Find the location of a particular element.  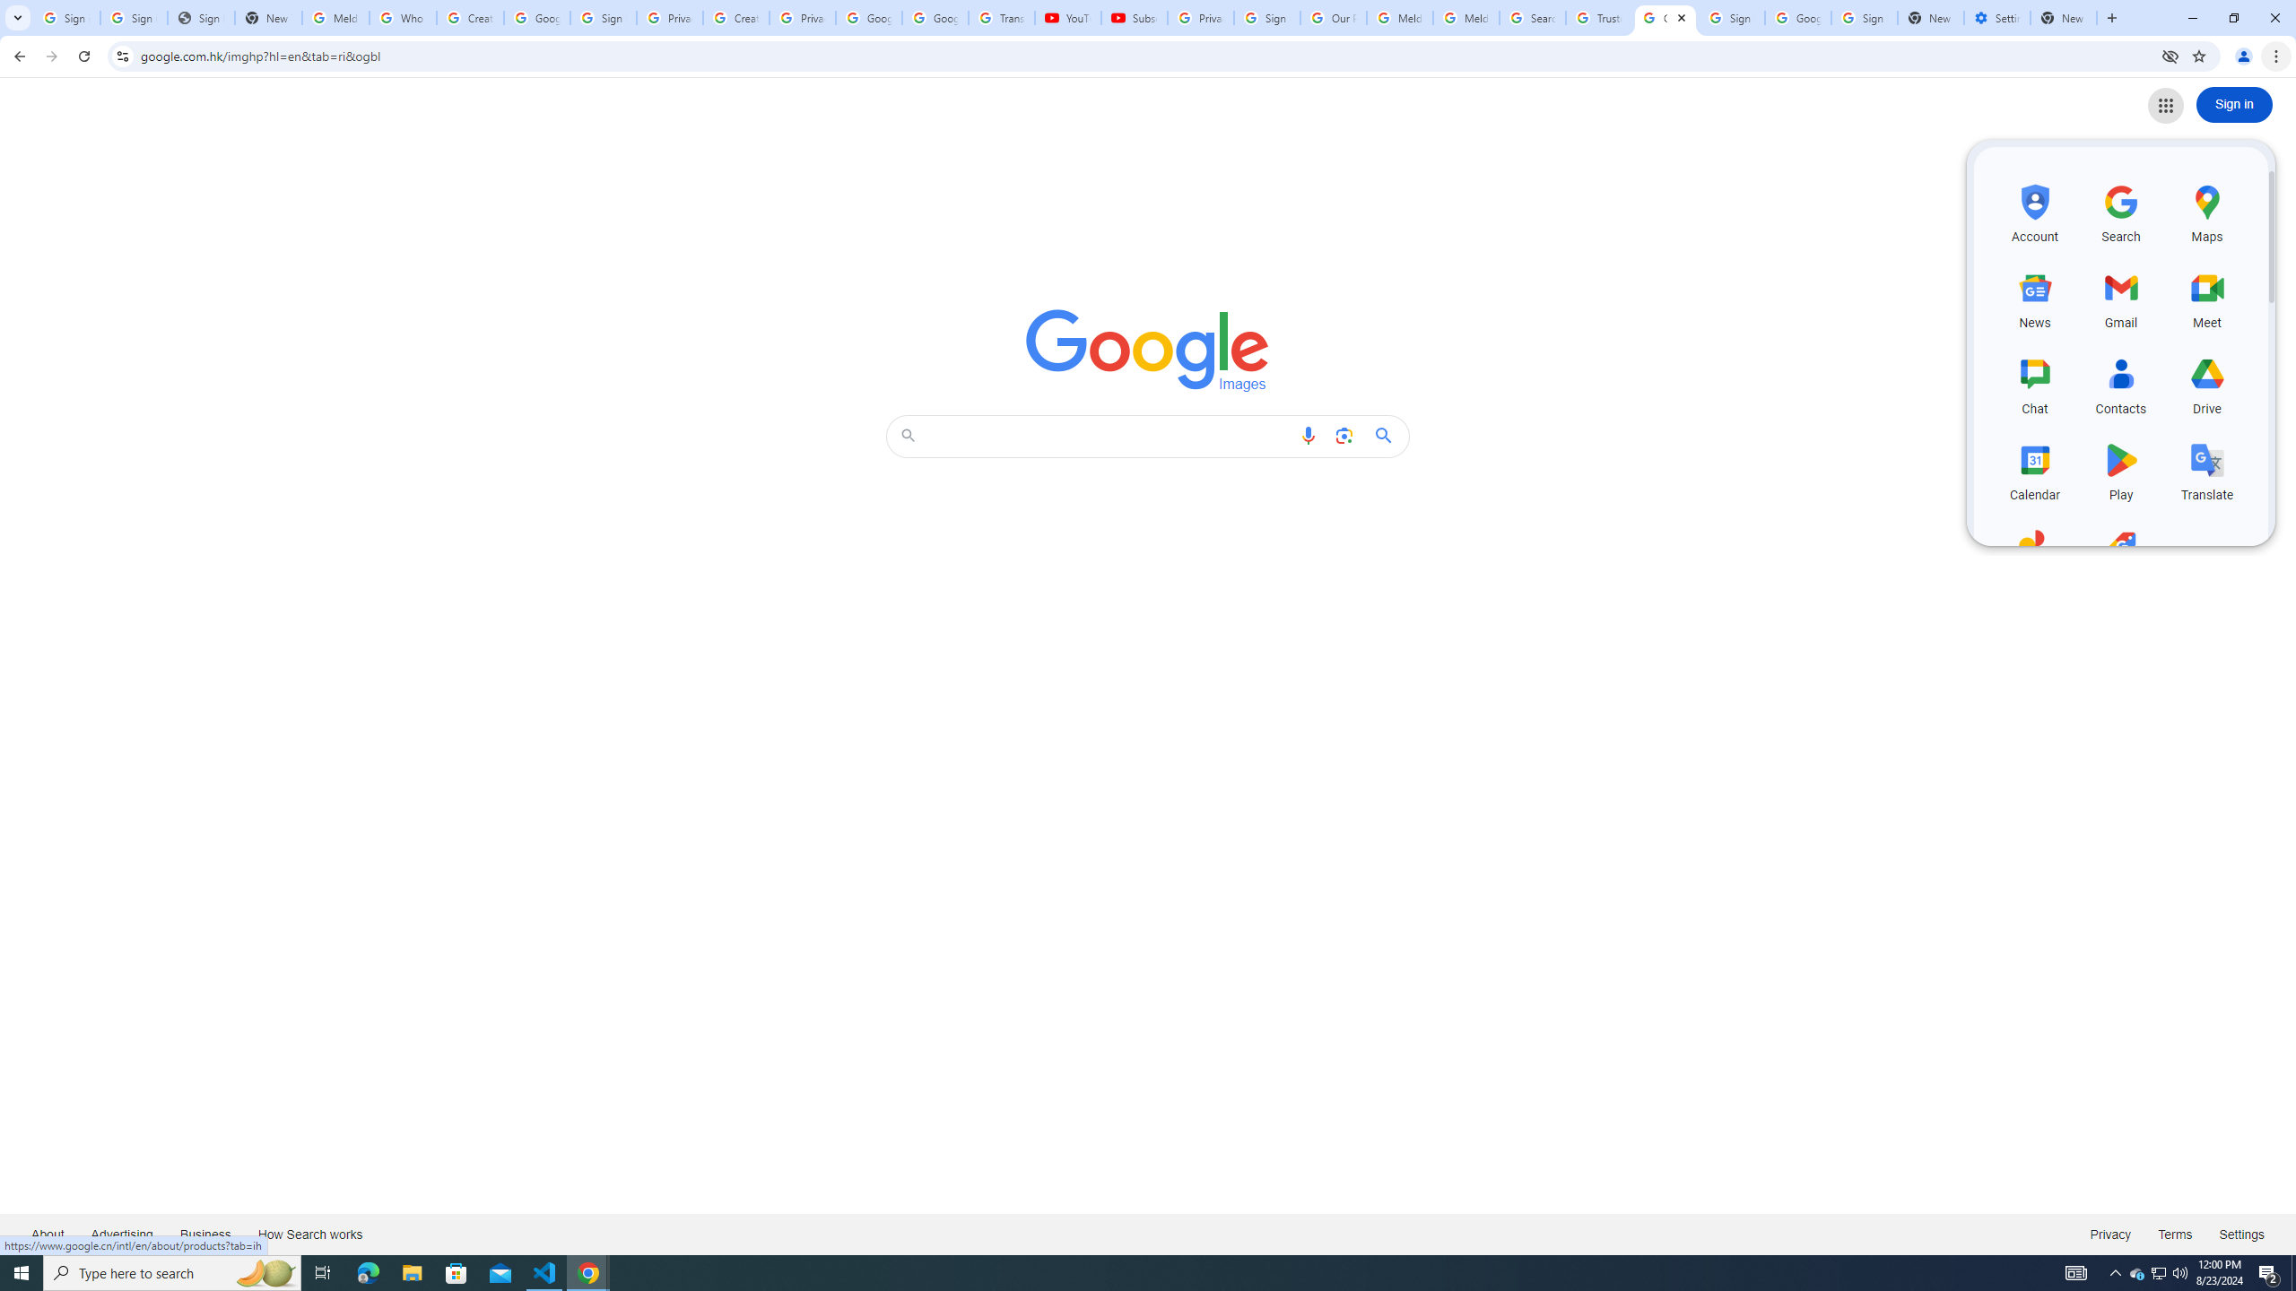

Contacts, row 3 of 5 and column 2 of 3 in the first section is located at coordinates (2120, 383).